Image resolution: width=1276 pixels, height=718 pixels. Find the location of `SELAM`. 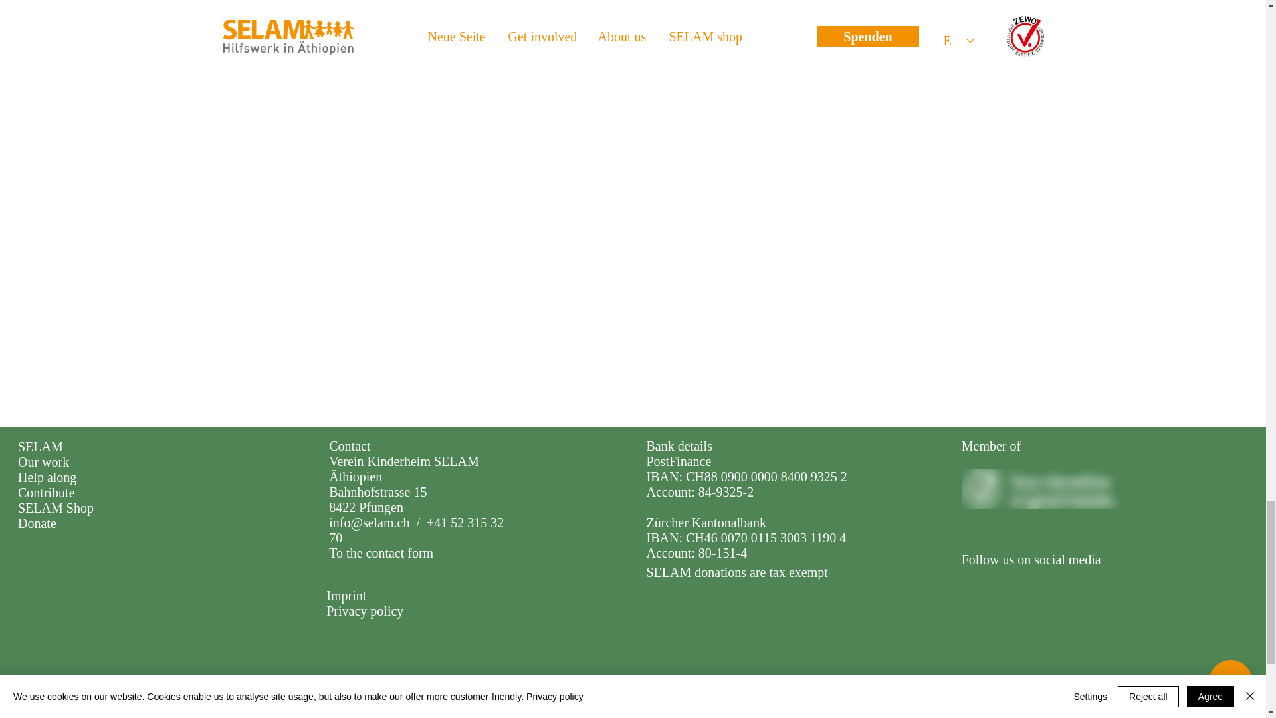

SELAM is located at coordinates (40, 446).